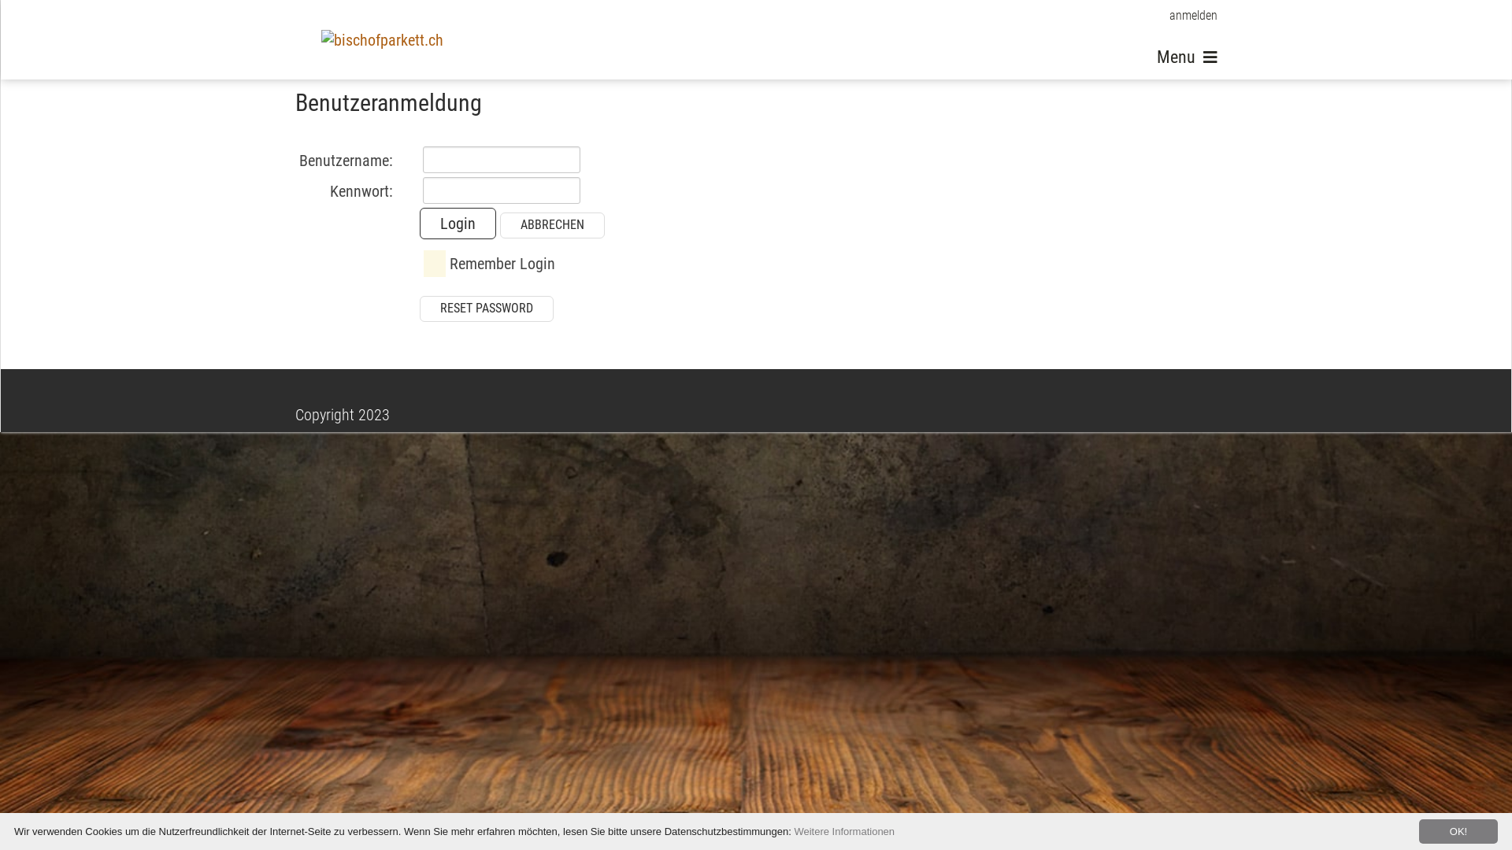 The height and width of the screenshot is (850, 1512). Describe the element at coordinates (458, 224) in the screenshot. I see `Login` at that location.